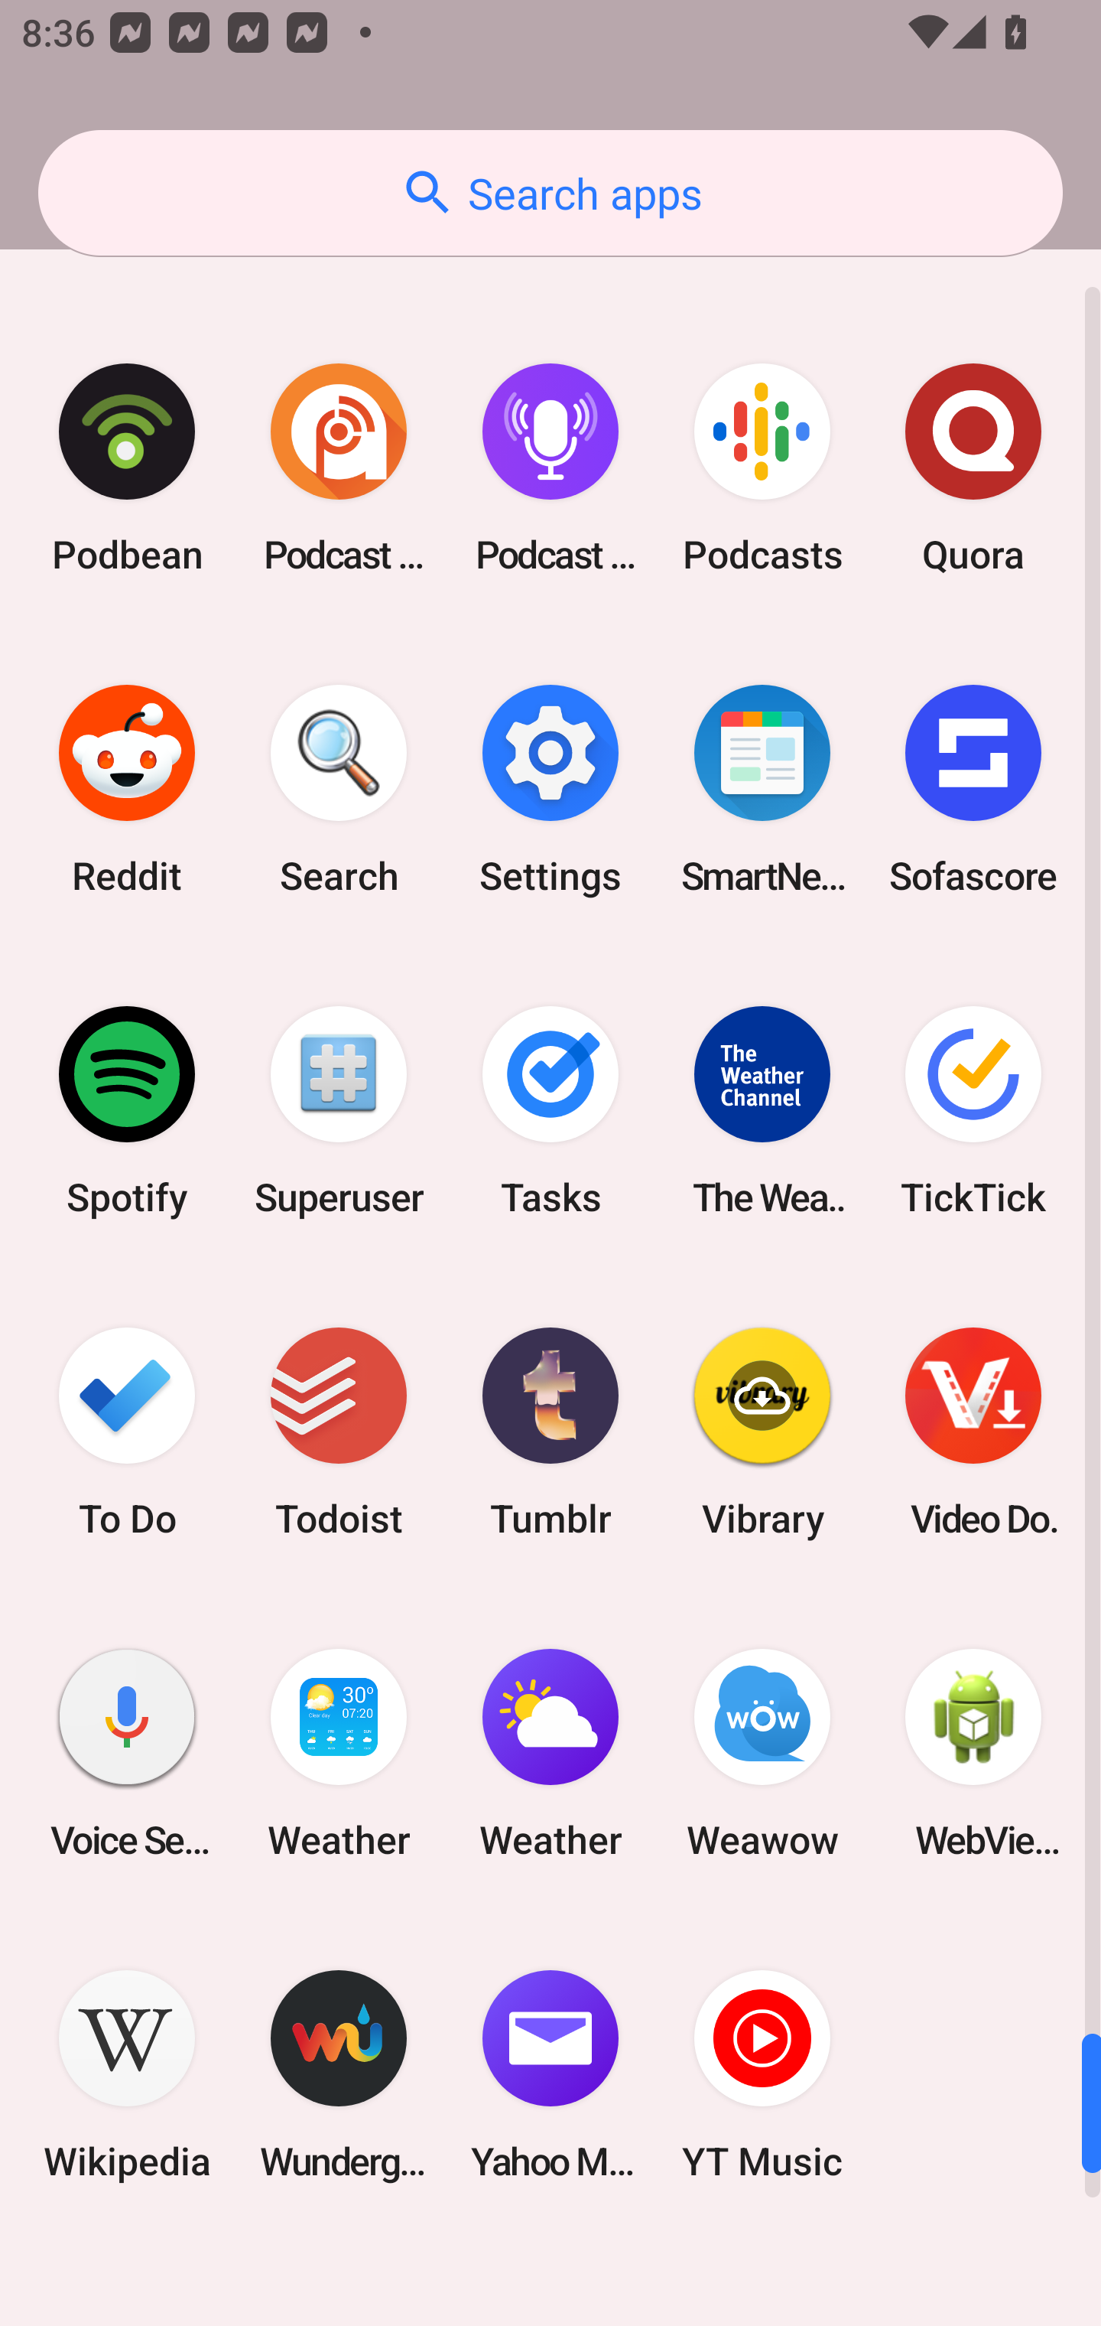 The height and width of the screenshot is (2326, 1101). I want to click on Settings, so click(550, 790).